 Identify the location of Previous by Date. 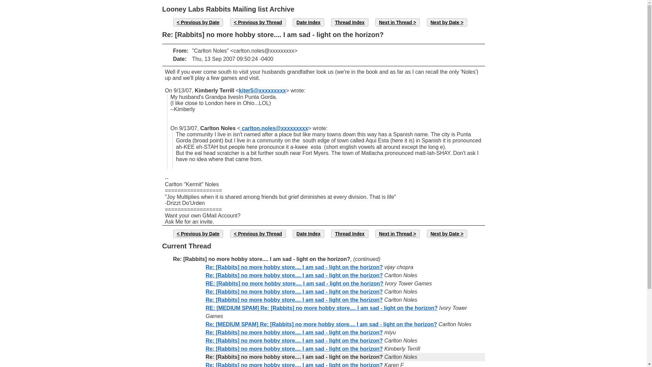
(198, 234).